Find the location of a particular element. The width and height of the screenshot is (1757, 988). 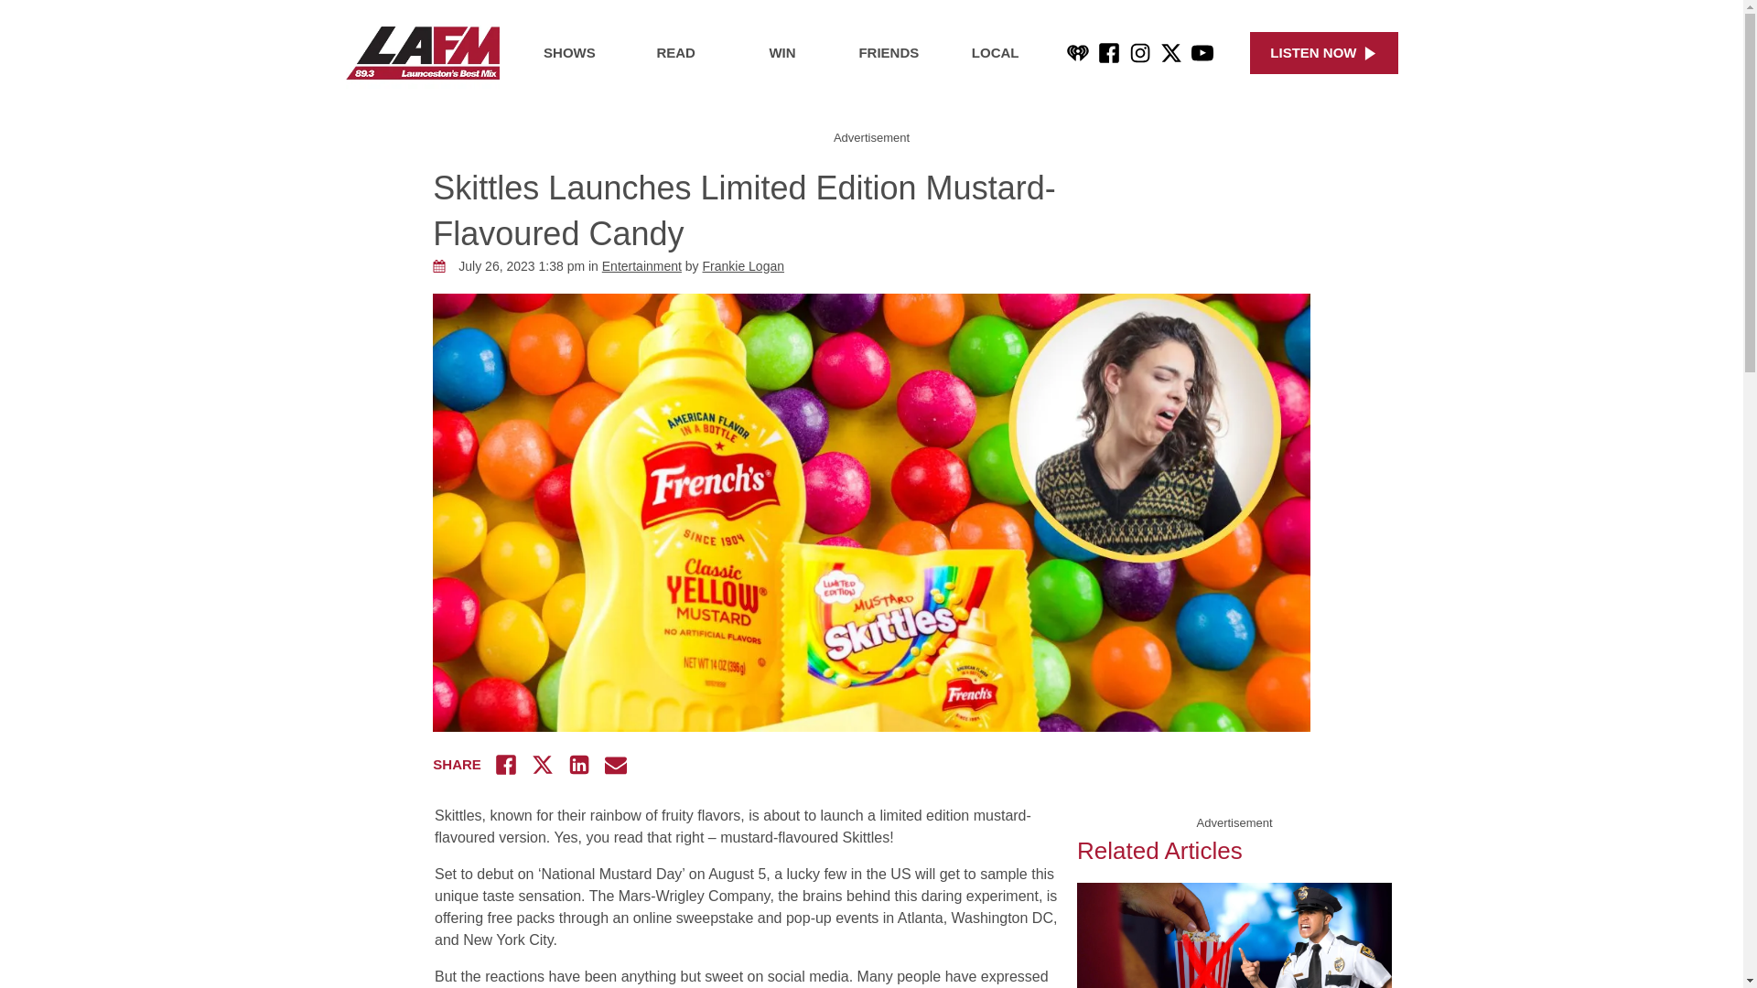

FRIENDS is located at coordinates (889, 53).